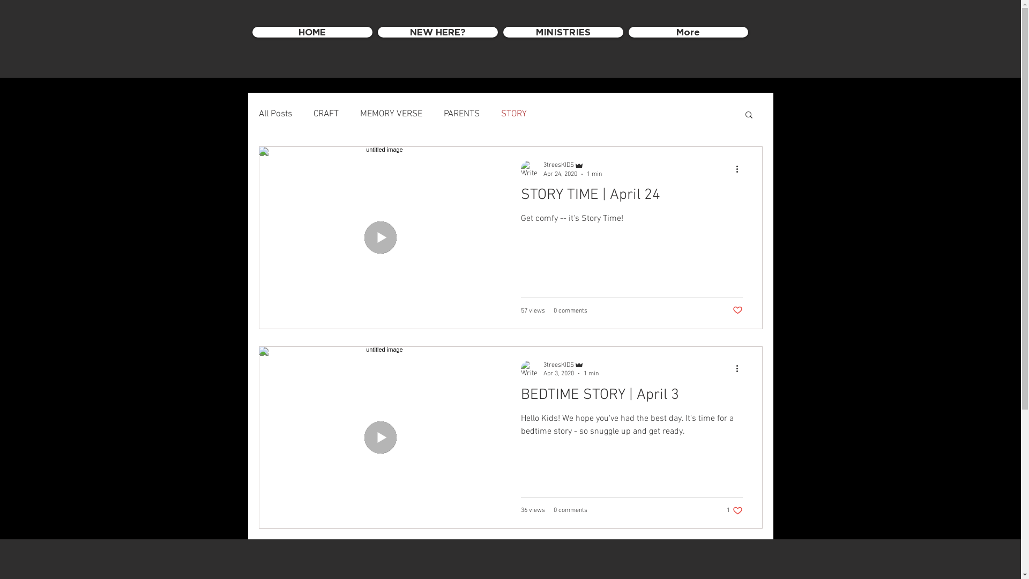 This screenshot has height=579, width=1029. I want to click on 0 comments, so click(570, 510).